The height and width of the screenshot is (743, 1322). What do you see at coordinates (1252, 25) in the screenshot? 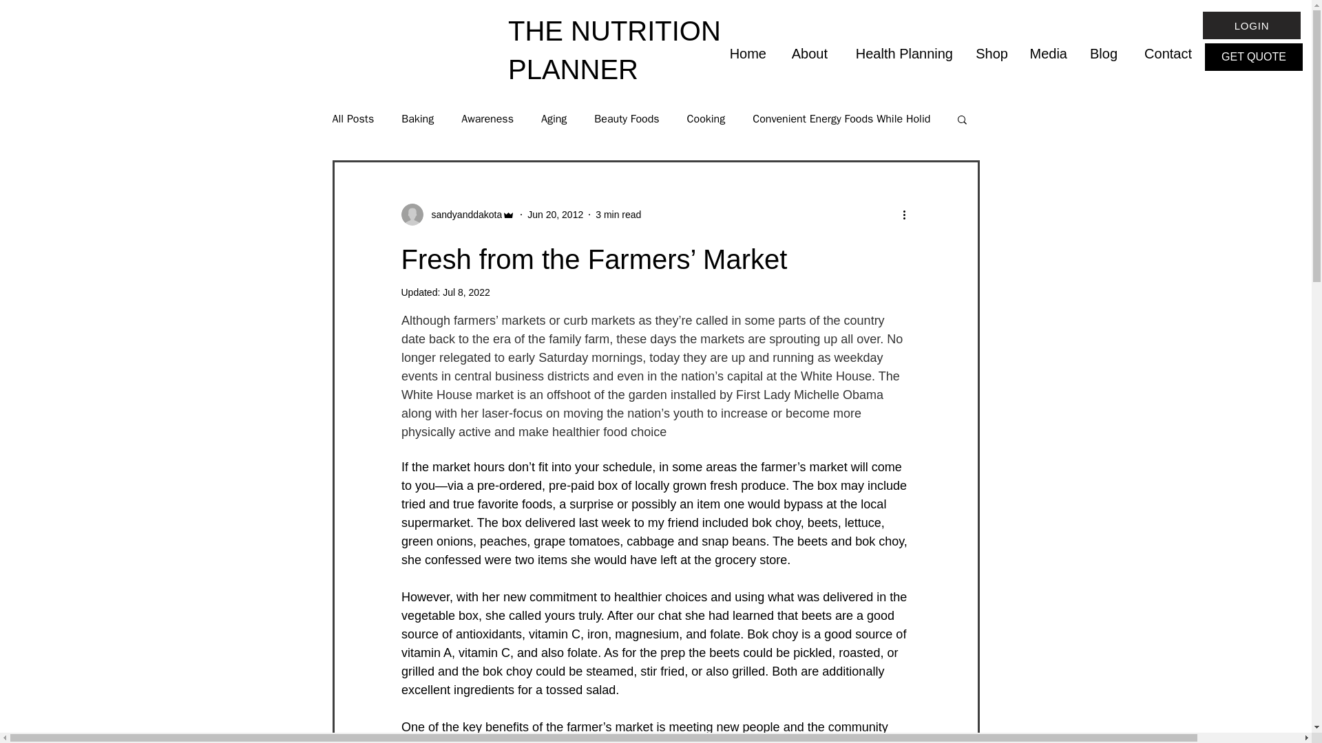
I see `LOGIN` at bounding box center [1252, 25].